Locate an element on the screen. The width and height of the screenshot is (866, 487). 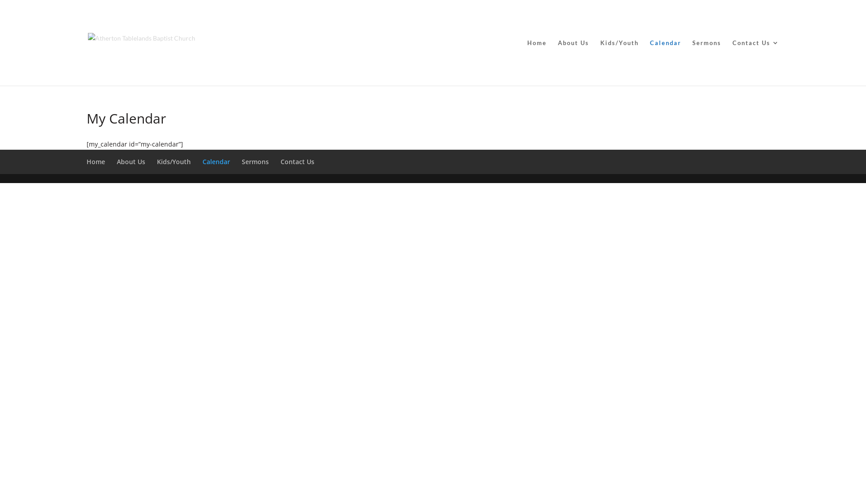
Kids/Youth is located at coordinates (620, 63).